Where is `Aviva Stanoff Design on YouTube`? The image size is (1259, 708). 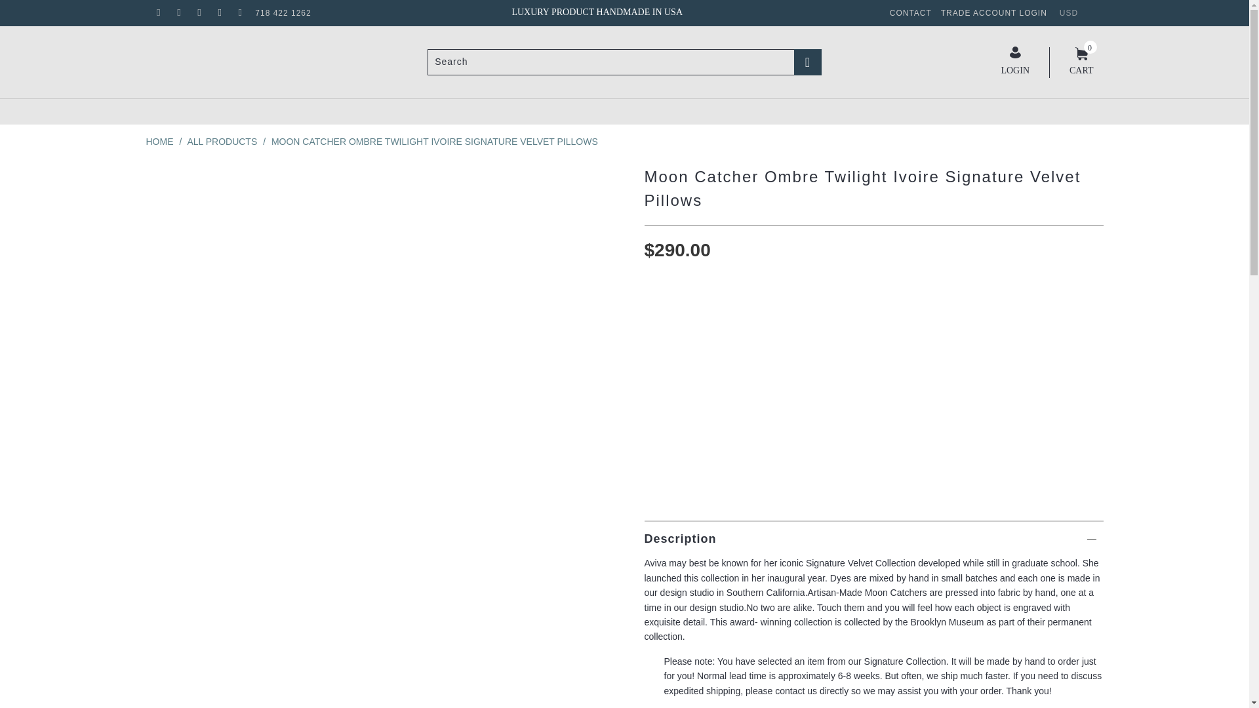
Aviva Stanoff Design on YouTube is located at coordinates (178, 13).